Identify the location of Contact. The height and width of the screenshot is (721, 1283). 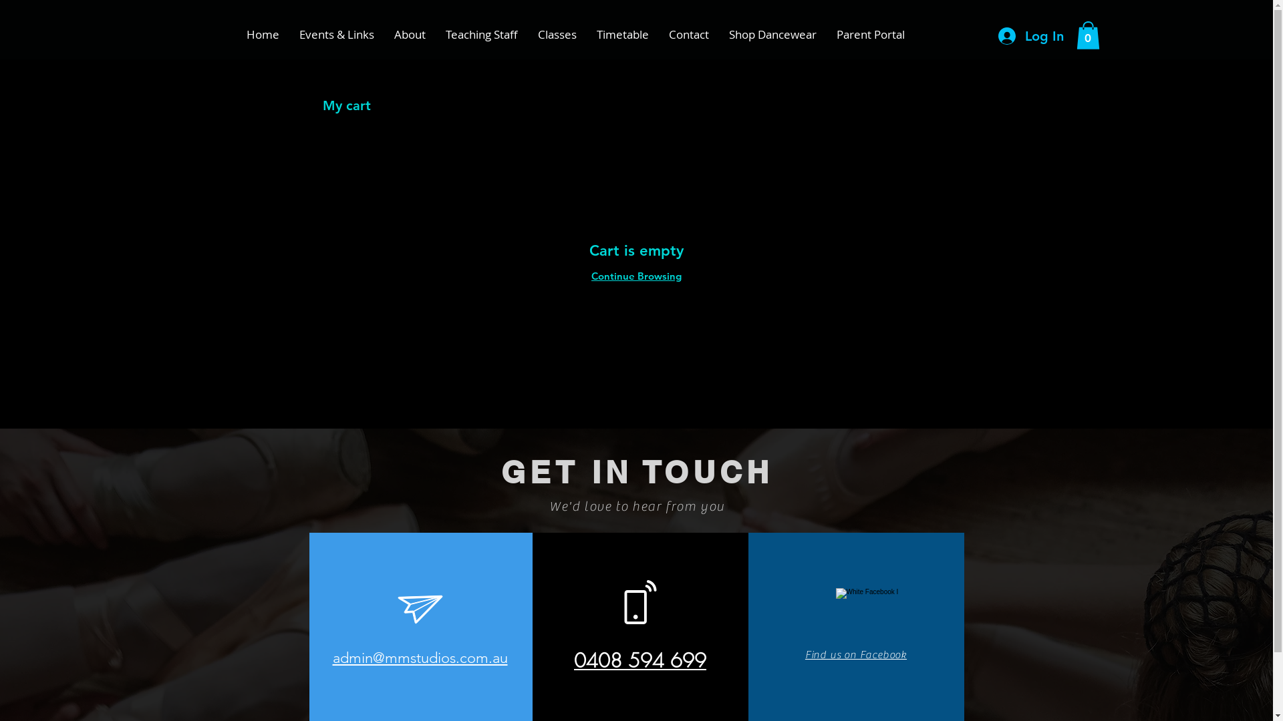
(689, 35).